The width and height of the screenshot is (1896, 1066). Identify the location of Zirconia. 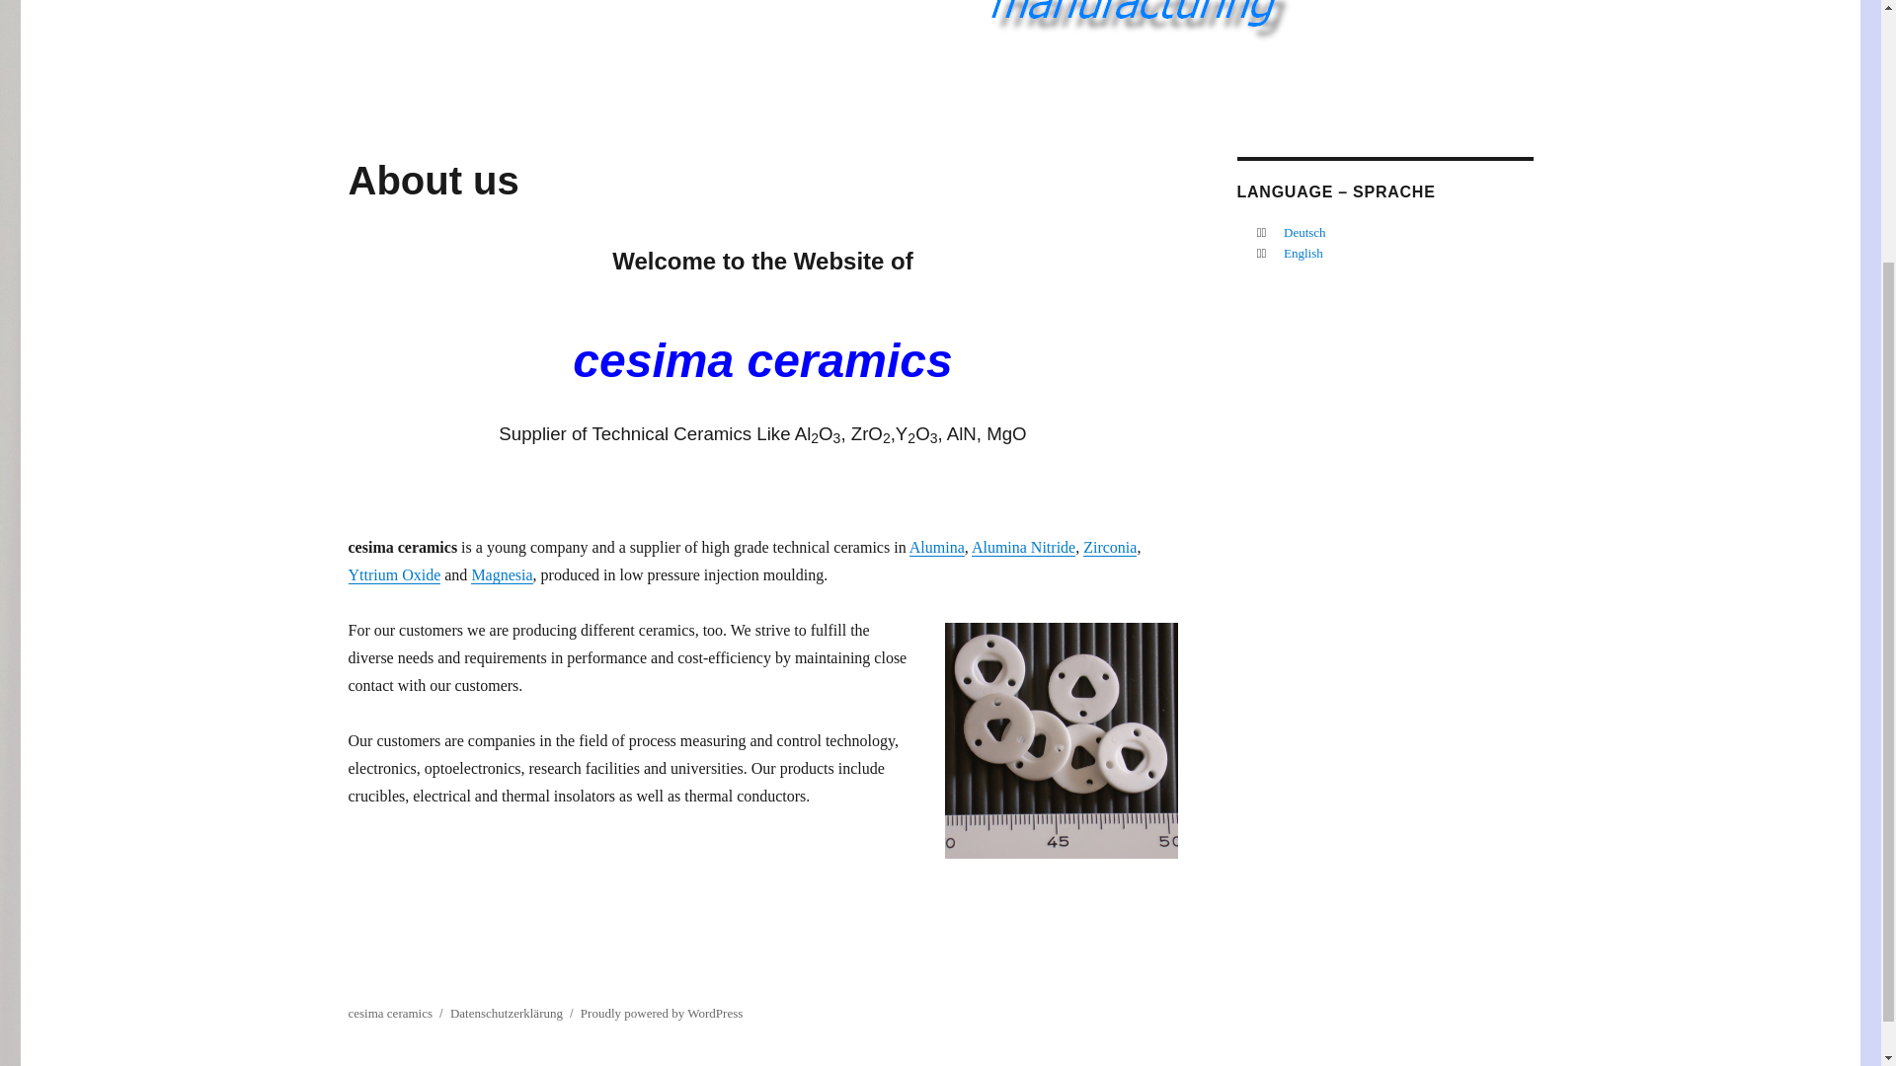
(1109, 547).